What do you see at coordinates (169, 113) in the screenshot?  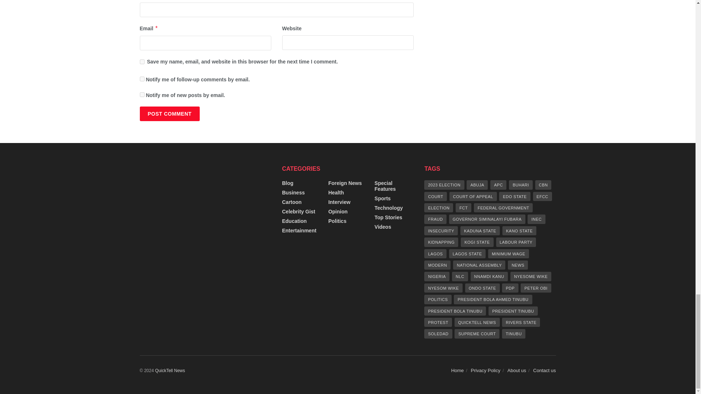 I see `Post Comment` at bounding box center [169, 113].